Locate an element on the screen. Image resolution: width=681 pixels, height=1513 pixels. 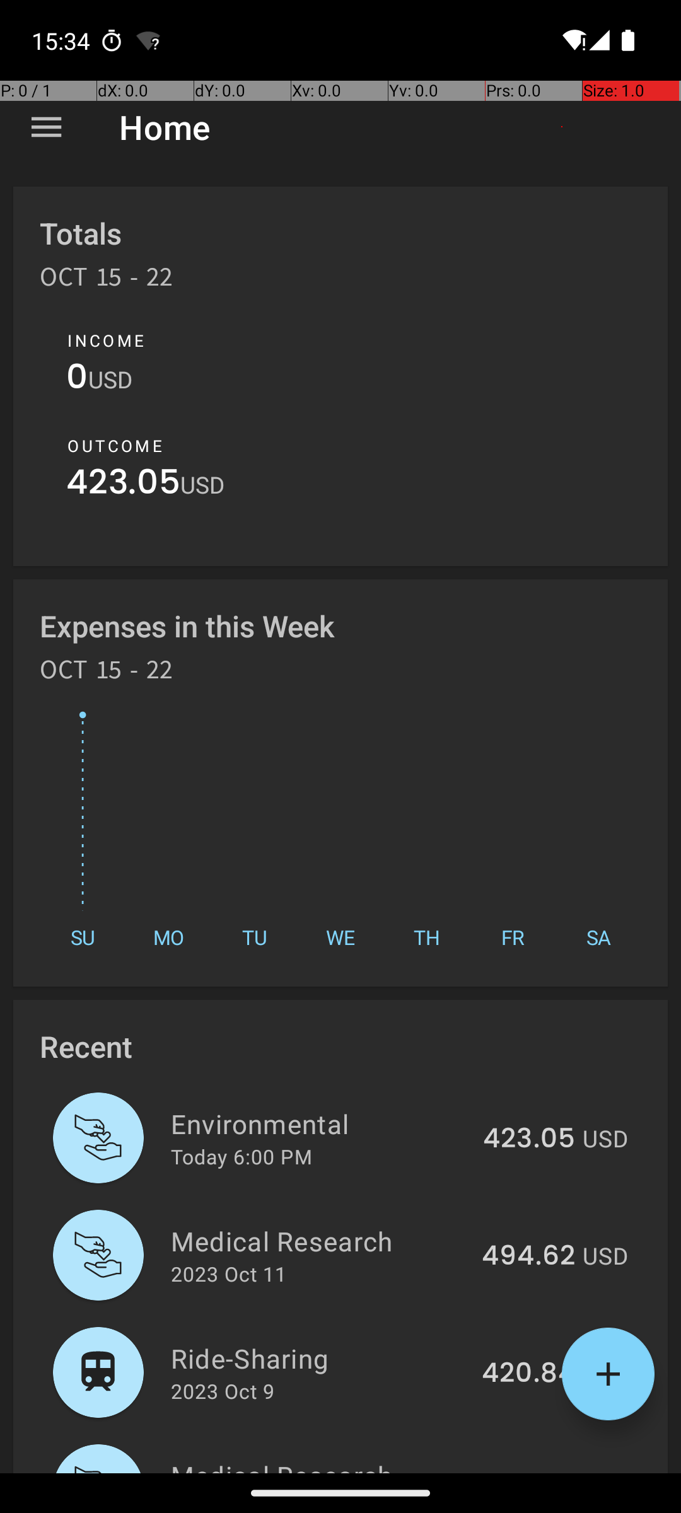
Ride-Sharing is located at coordinates (319, 1358).